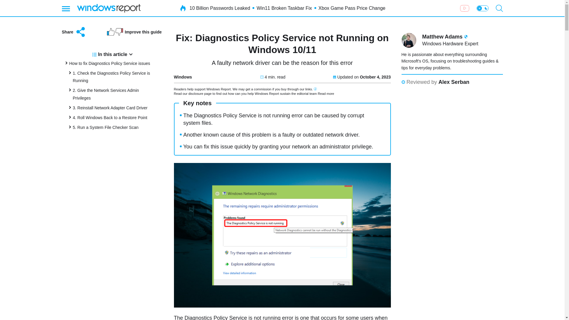  Describe the element at coordinates (74, 32) in the screenshot. I see `Share` at that location.